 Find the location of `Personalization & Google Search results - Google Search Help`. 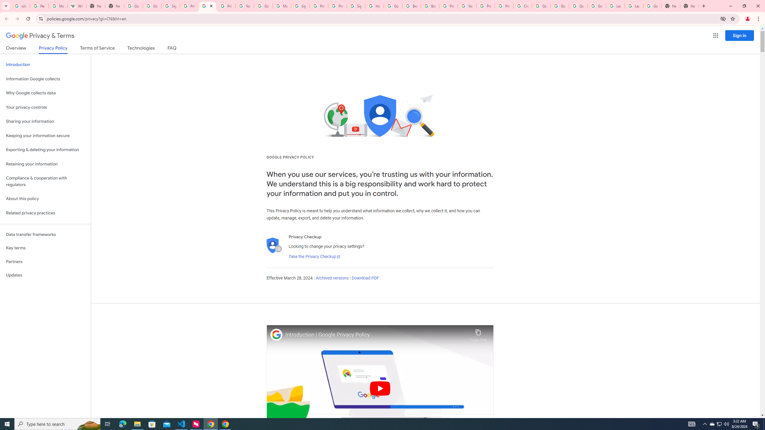

Personalization & Google Search results - Google Search Help is located at coordinates (39, 6).